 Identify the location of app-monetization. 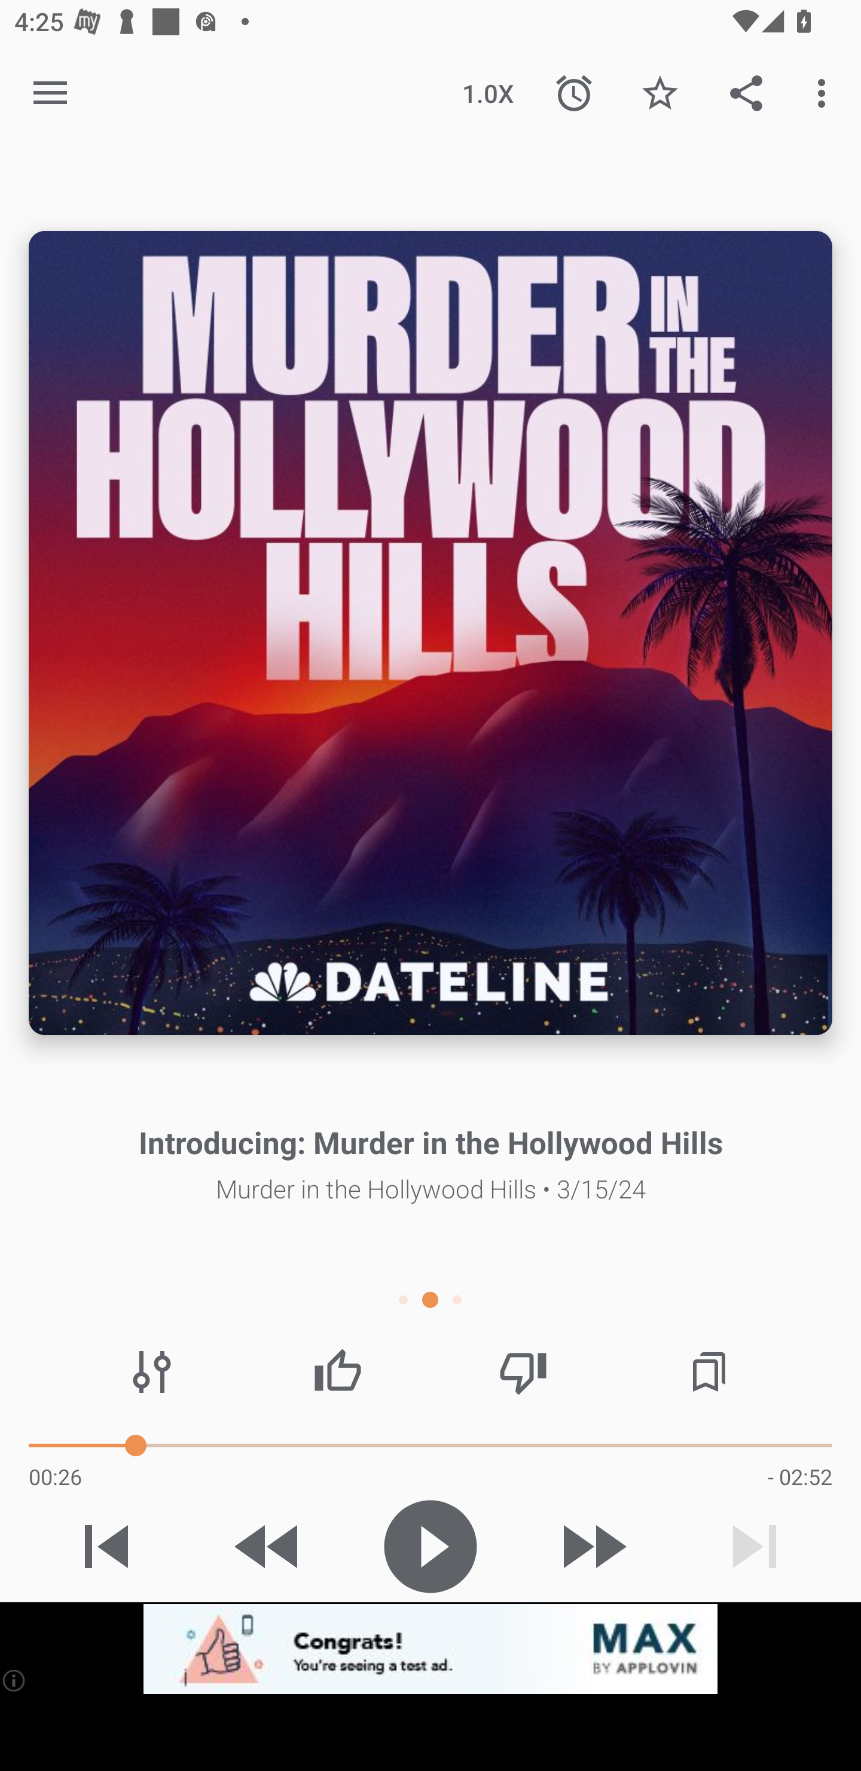
(430, 1648).